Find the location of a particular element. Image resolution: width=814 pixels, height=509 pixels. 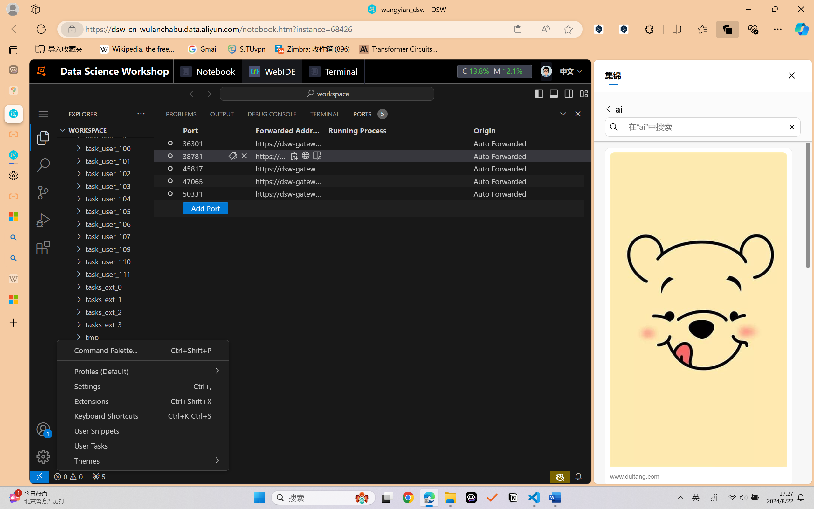

Go Back (Alt+LeftArrow) is located at coordinates (193, 94).